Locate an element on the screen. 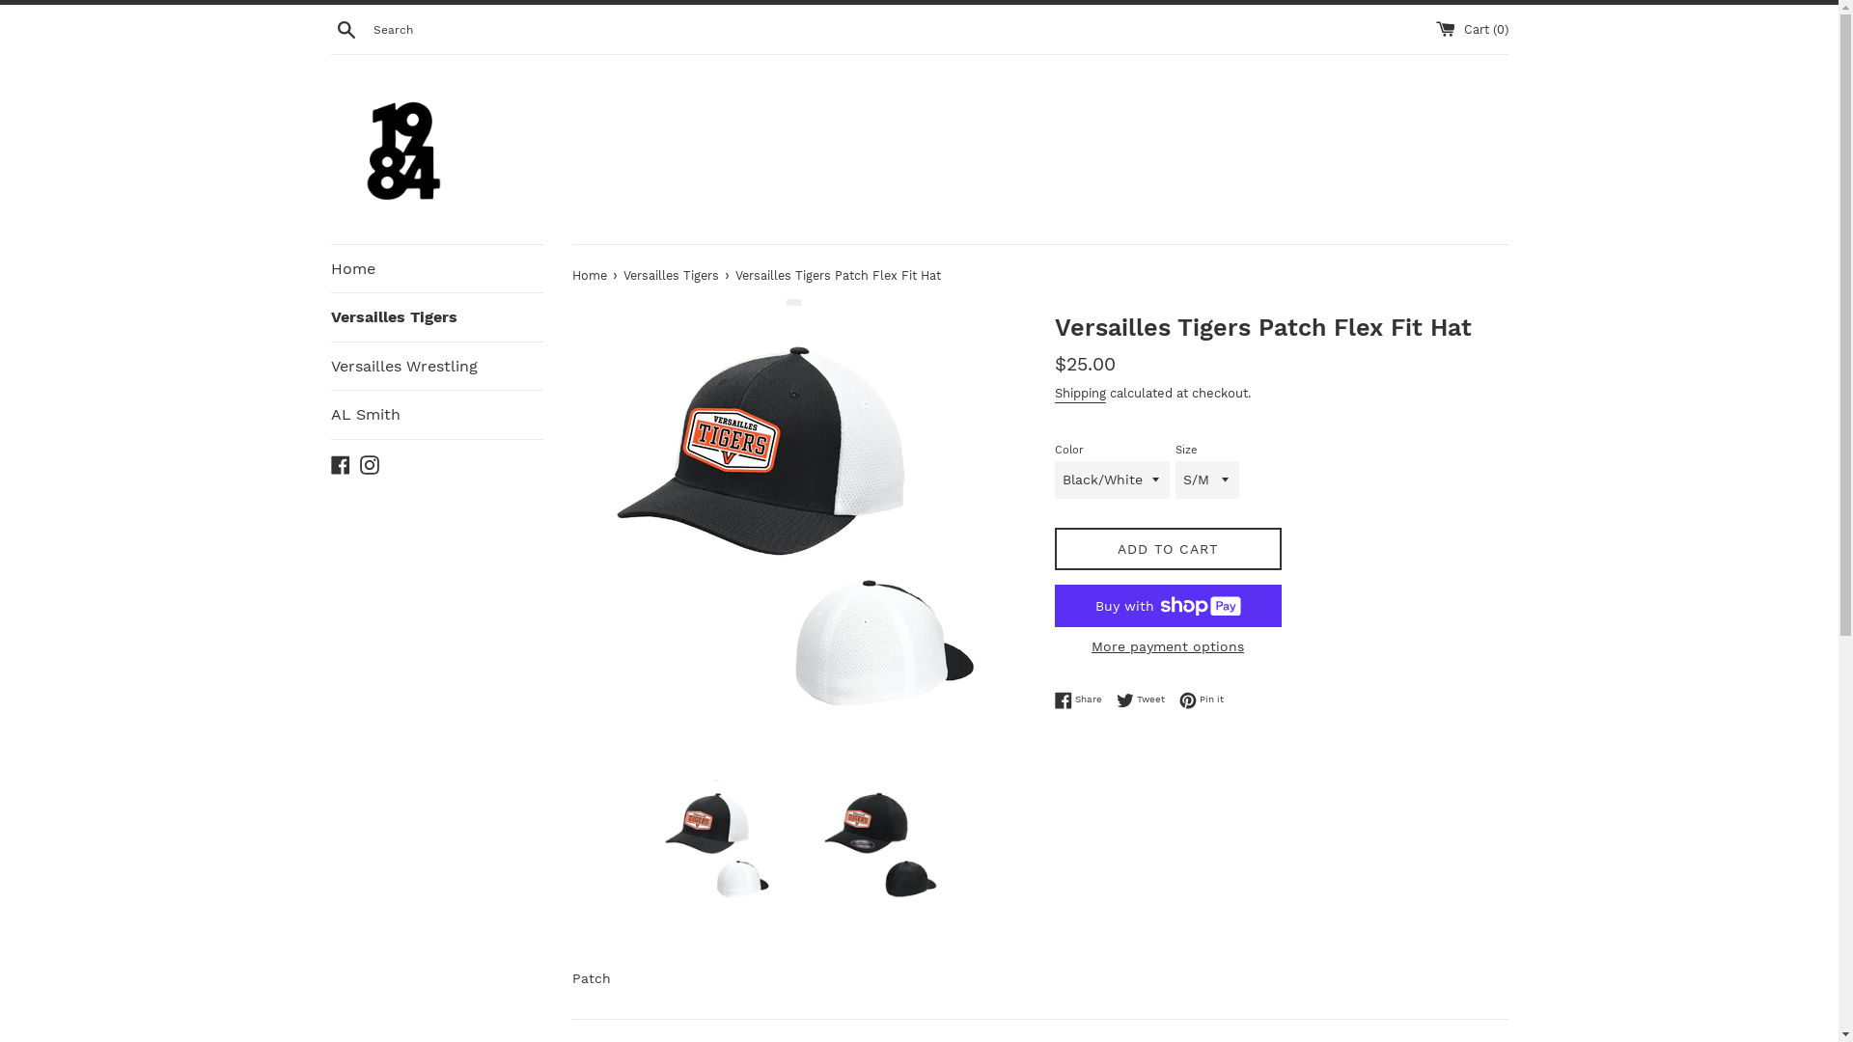 The height and width of the screenshot is (1042, 1853). Versailles Wrestling is located at coordinates (436, 367).